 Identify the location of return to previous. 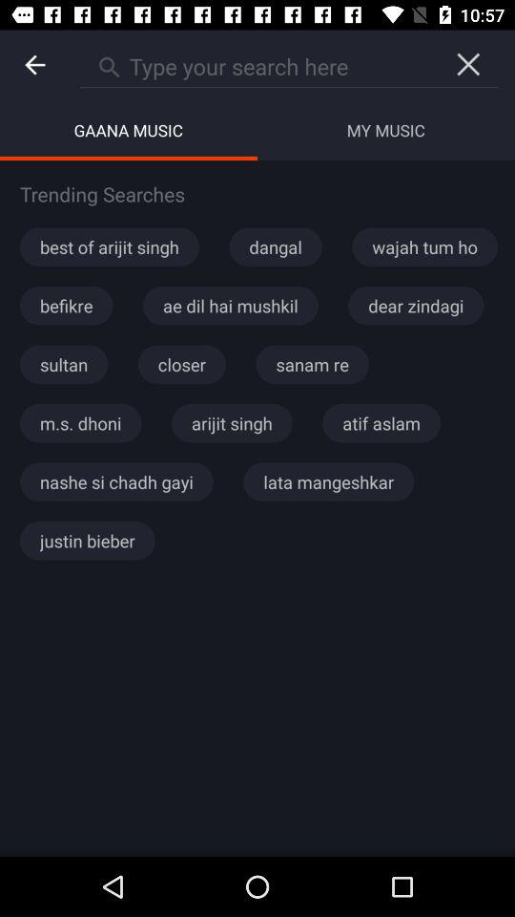
(34, 65).